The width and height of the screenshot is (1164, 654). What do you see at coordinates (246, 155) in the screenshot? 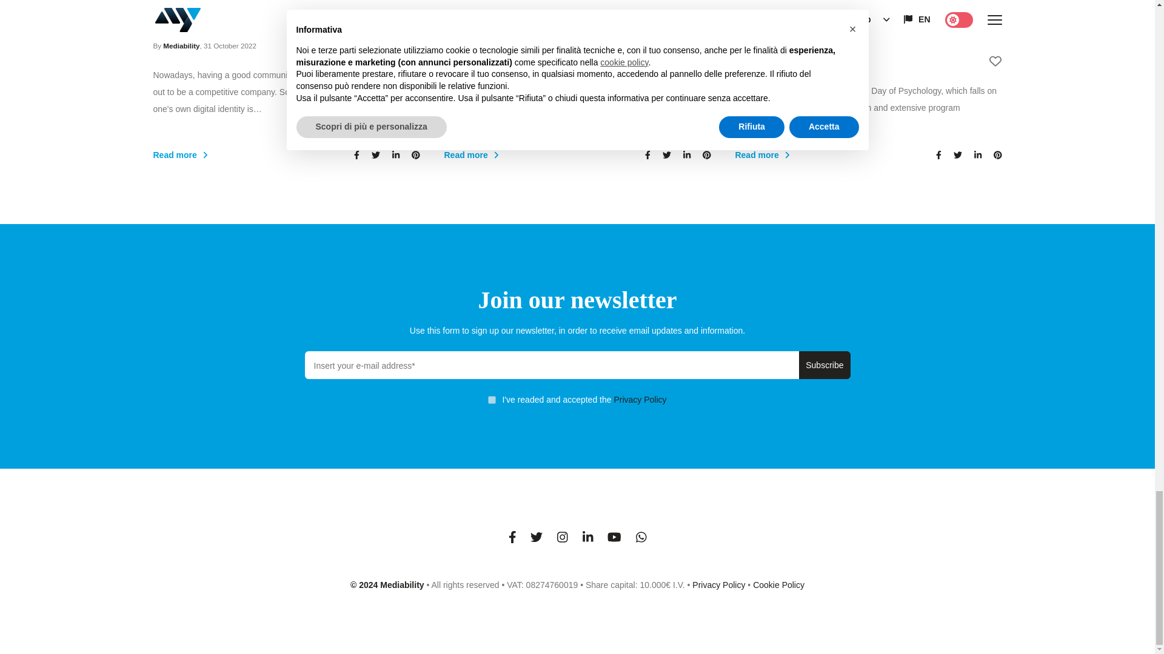
I see `Read more` at bounding box center [246, 155].